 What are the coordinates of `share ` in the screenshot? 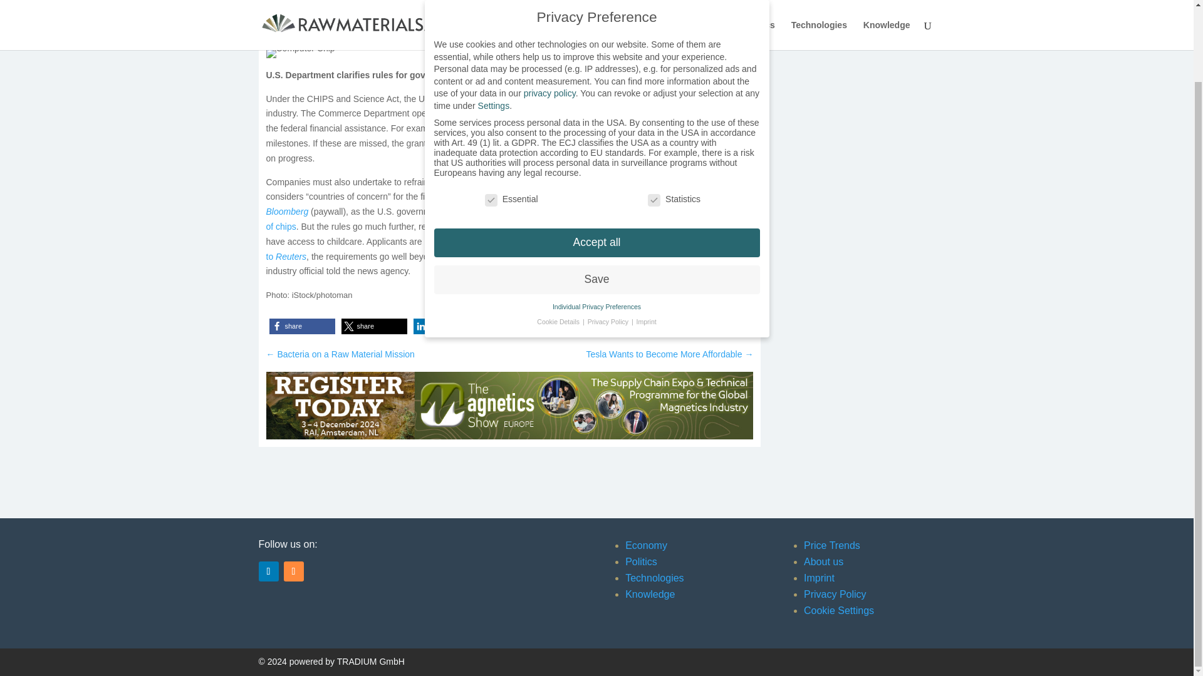 It's located at (302, 325).